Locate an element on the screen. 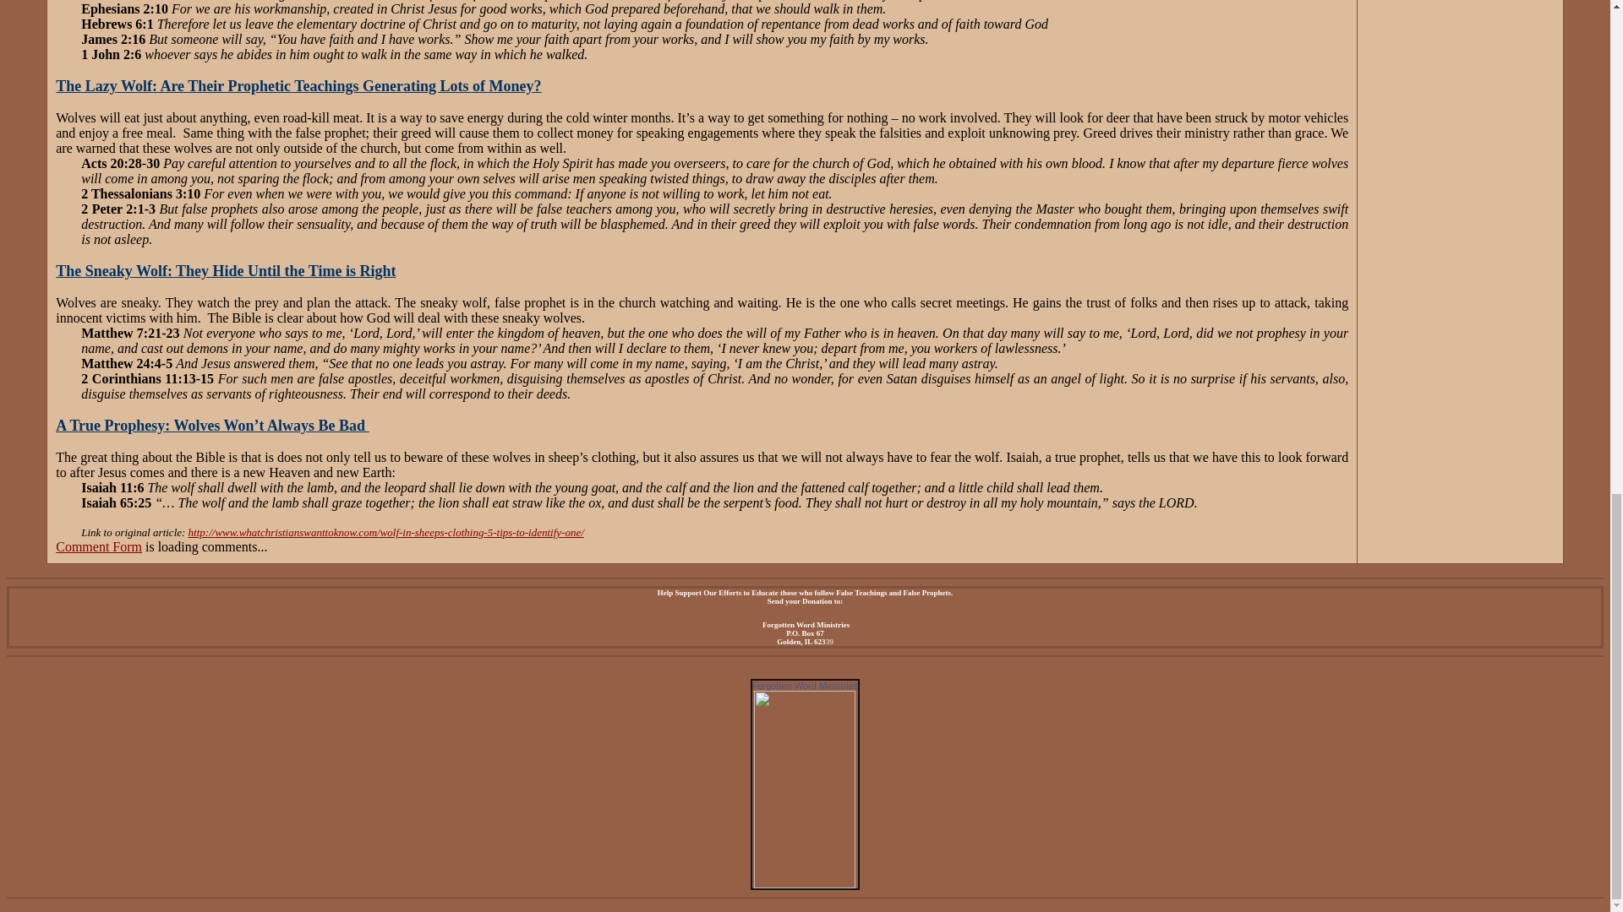 This screenshot has width=1623, height=912. Forgotten Word Ministries is located at coordinates (805, 685).